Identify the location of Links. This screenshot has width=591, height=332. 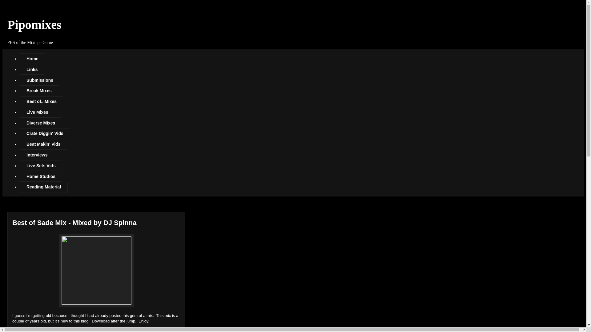
(32, 69).